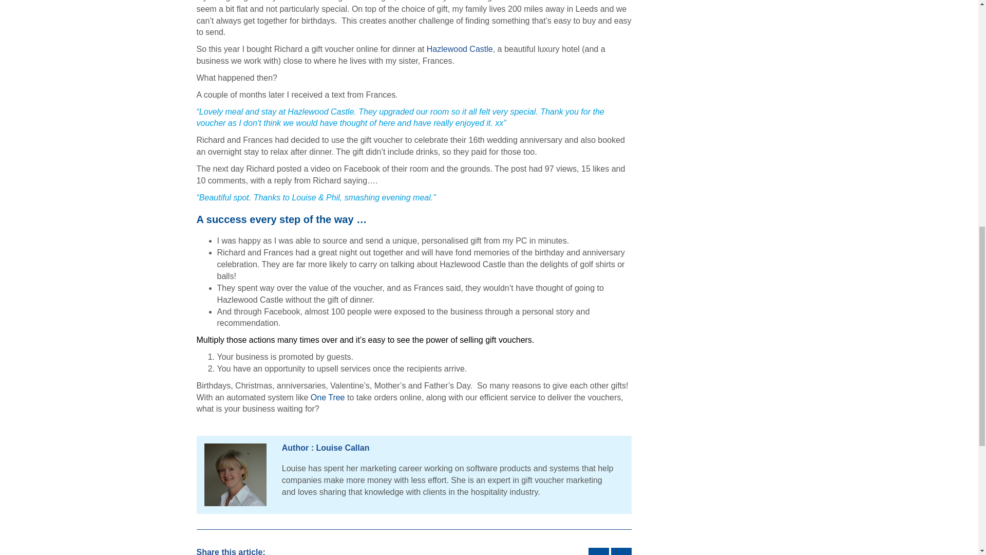 The height and width of the screenshot is (555, 986). I want to click on Posts by Louise Callan, so click(342, 448).